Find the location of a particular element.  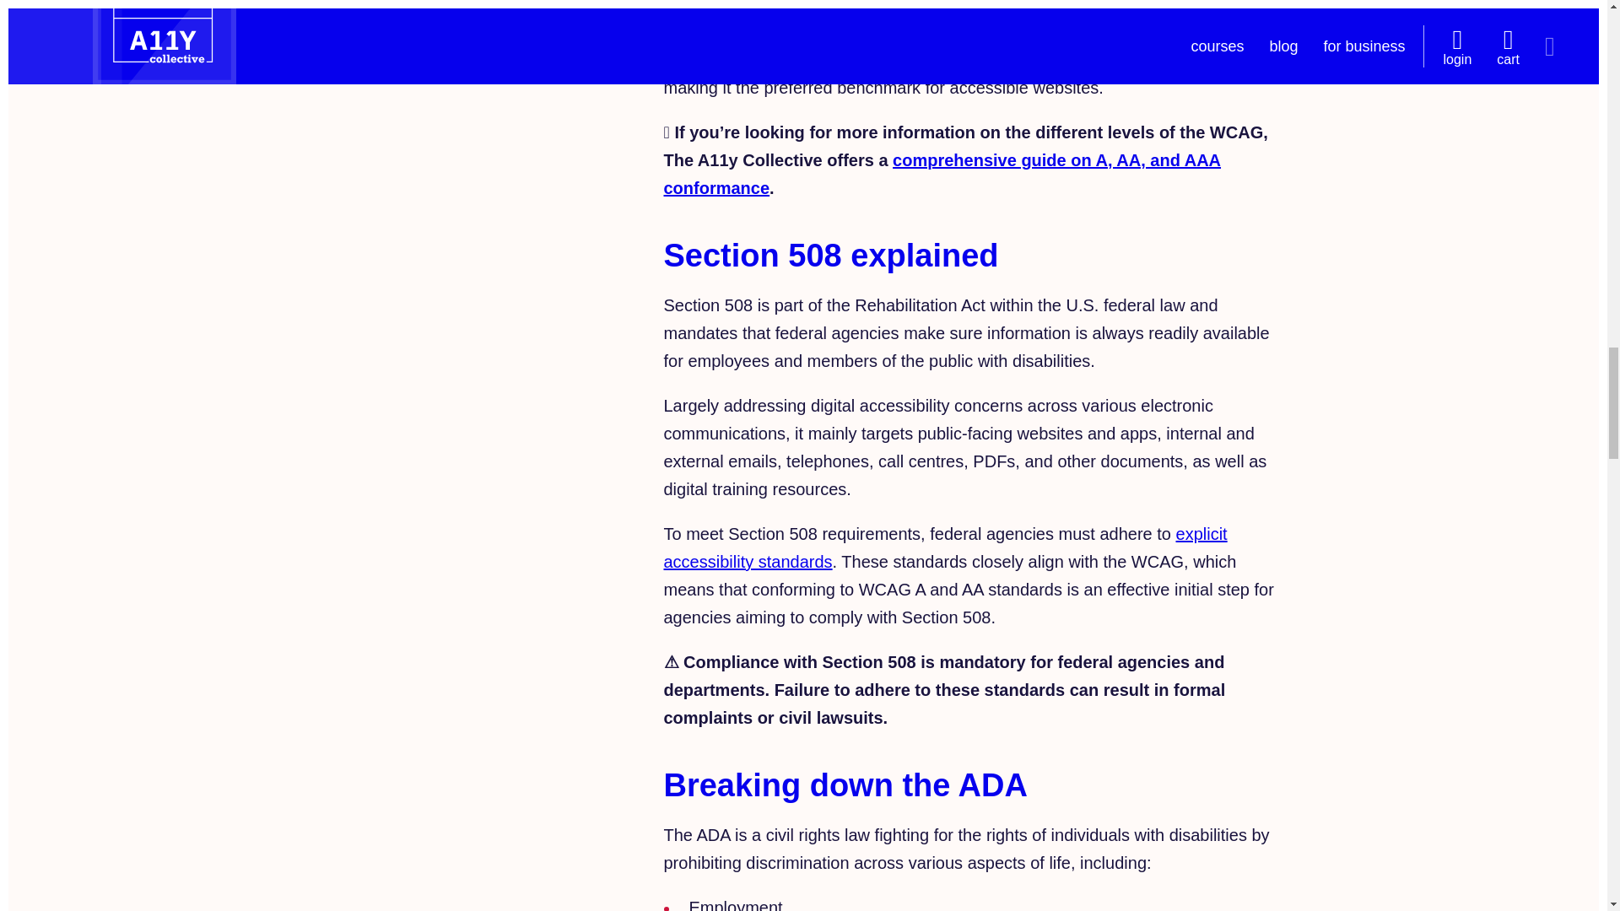

three conformance levels is located at coordinates (989, 7).